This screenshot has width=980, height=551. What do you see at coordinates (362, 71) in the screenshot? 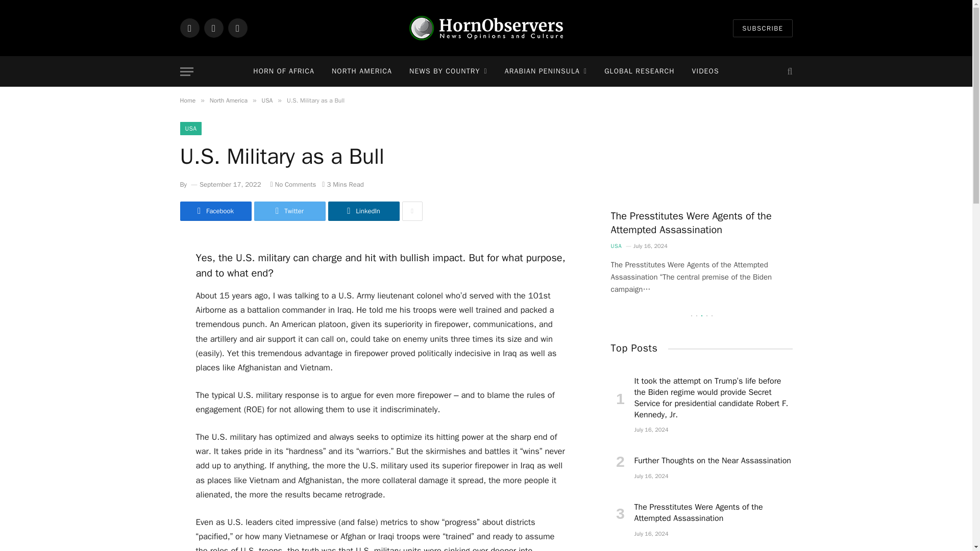
I see `NORTH AMERICA` at bounding box center [362, 71].